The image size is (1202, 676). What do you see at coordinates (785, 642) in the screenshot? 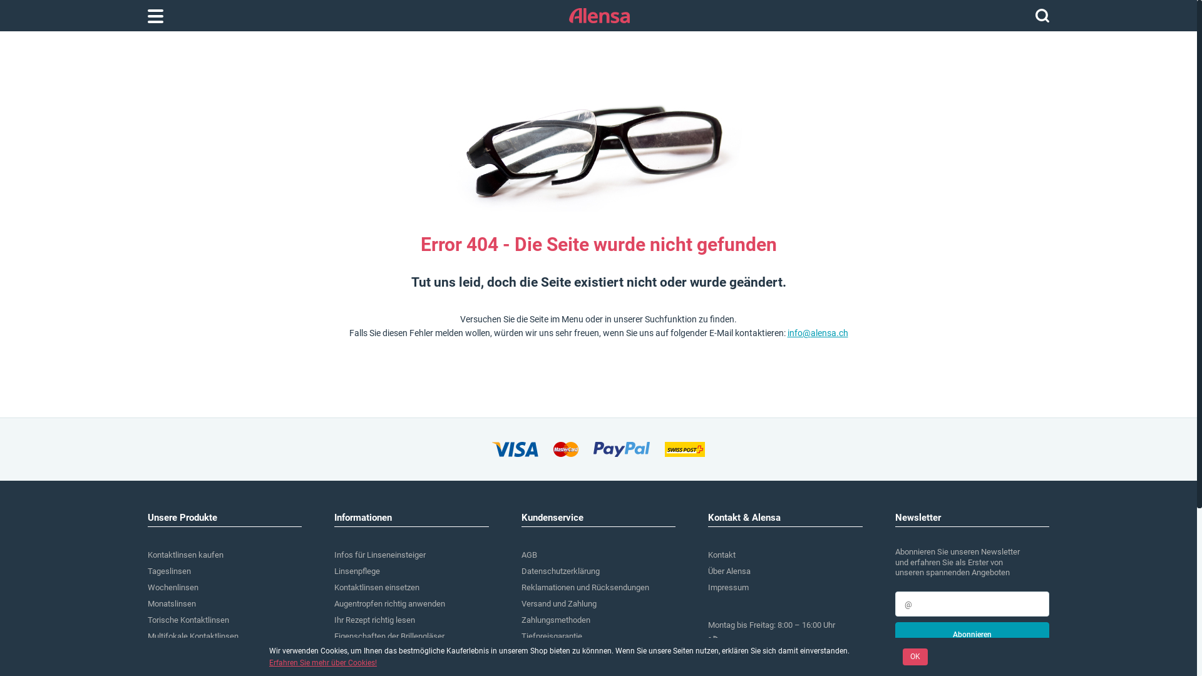
I see `+41 225 017 989` at bounding box center [785, 642].